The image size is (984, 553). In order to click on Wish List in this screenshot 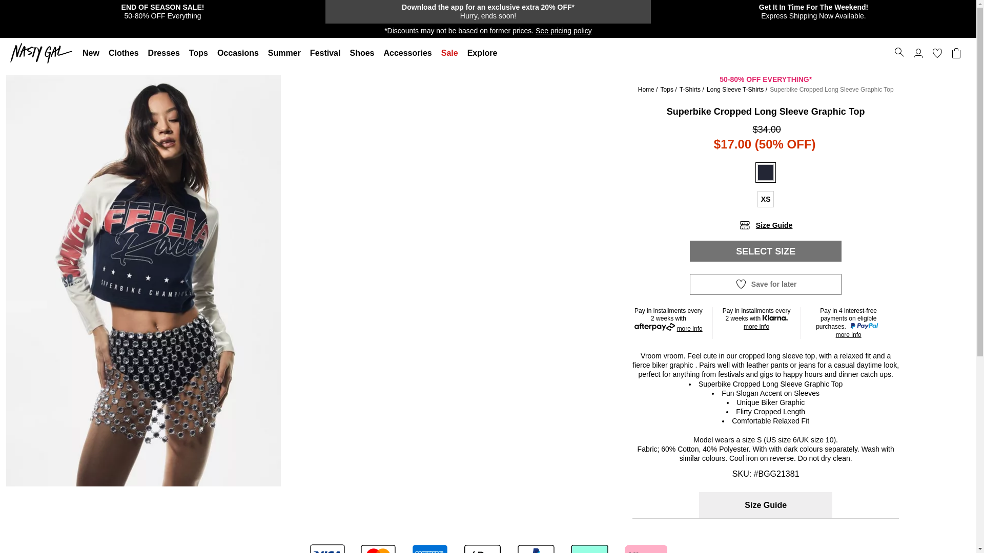, I will do `click(937, 53)`.